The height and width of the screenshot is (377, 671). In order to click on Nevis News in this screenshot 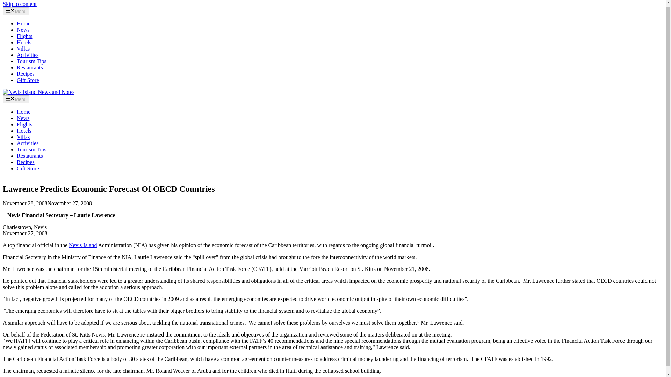, I will do `click(23, 29)`.